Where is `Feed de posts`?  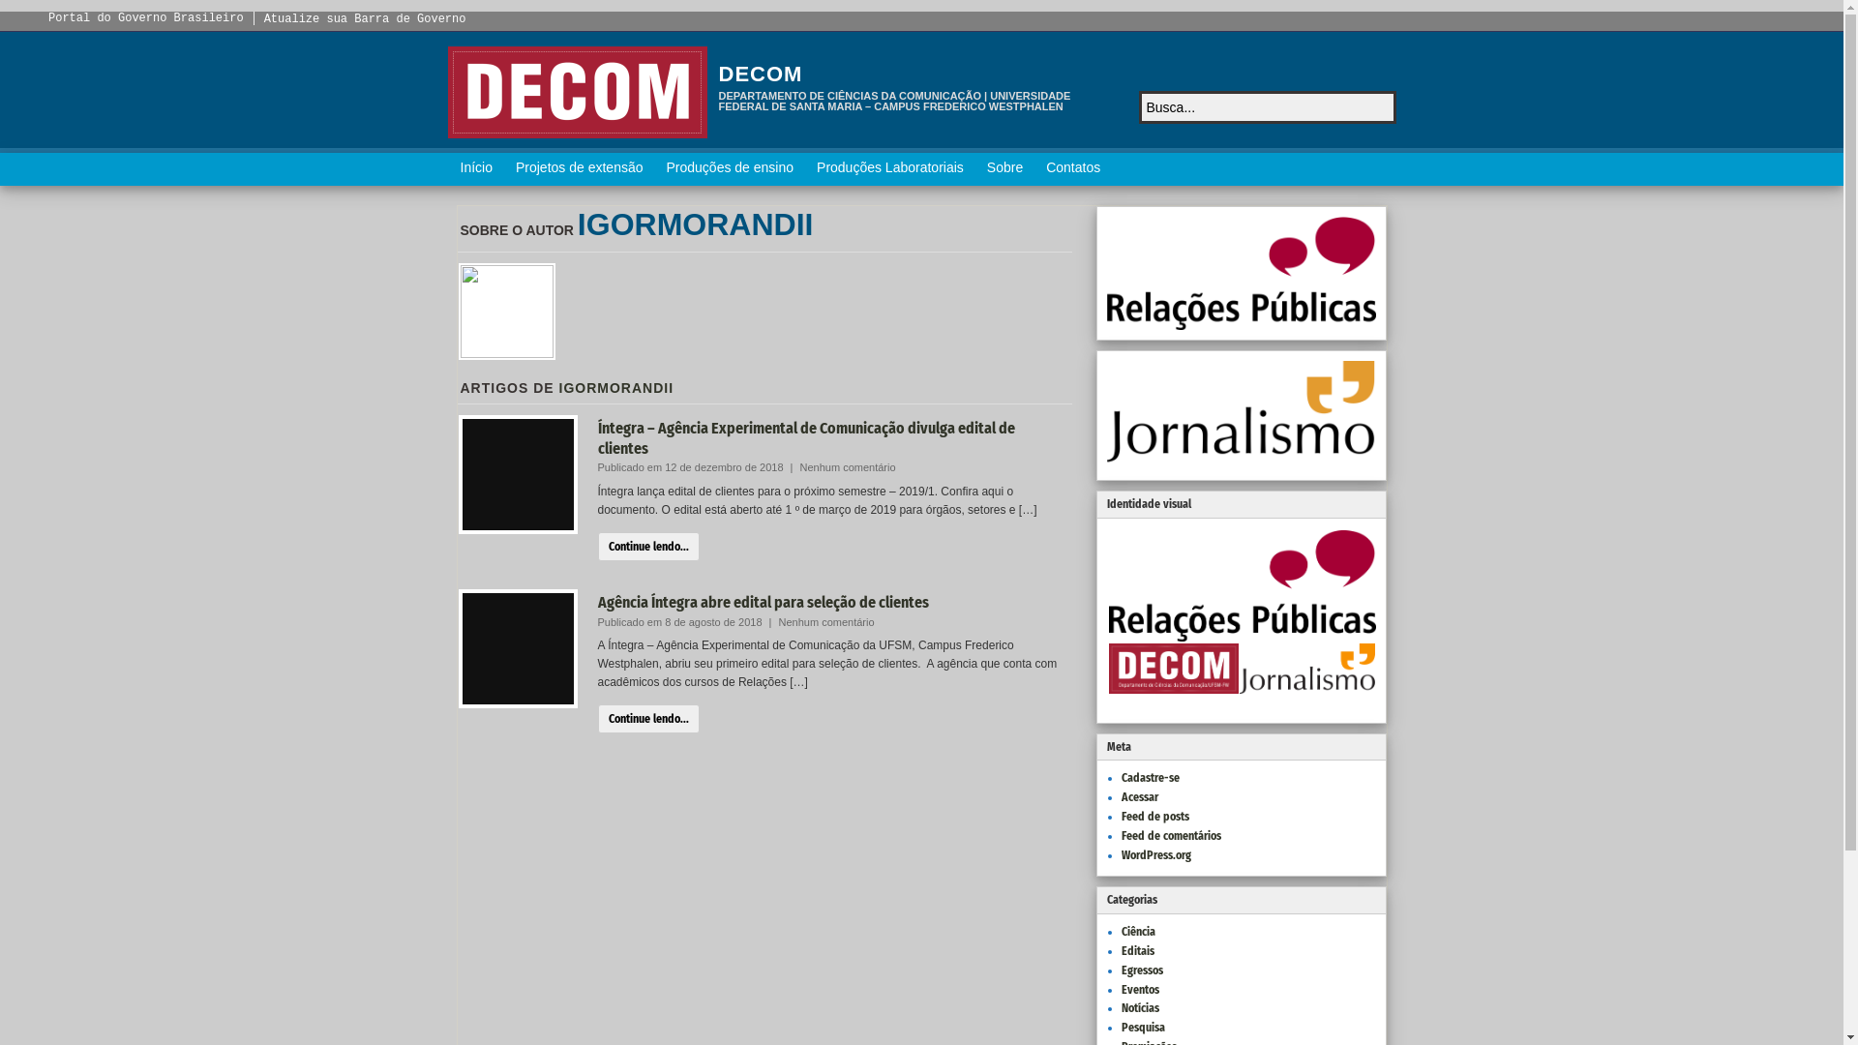
Feed de posts is located at coordinates (1154, 817).